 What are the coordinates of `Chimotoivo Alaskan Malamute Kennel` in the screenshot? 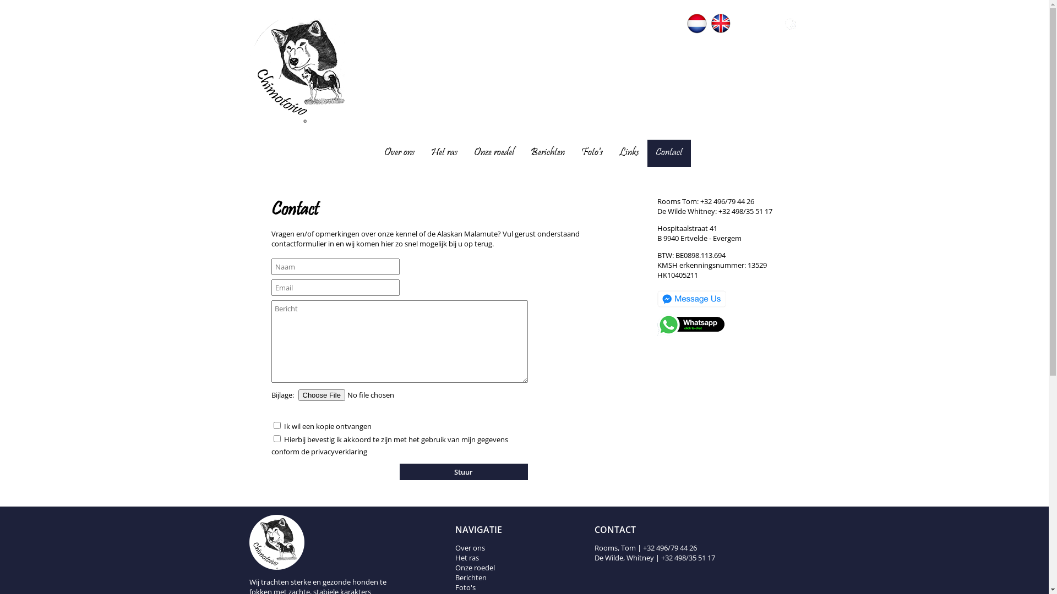 It's located at (304, 69).